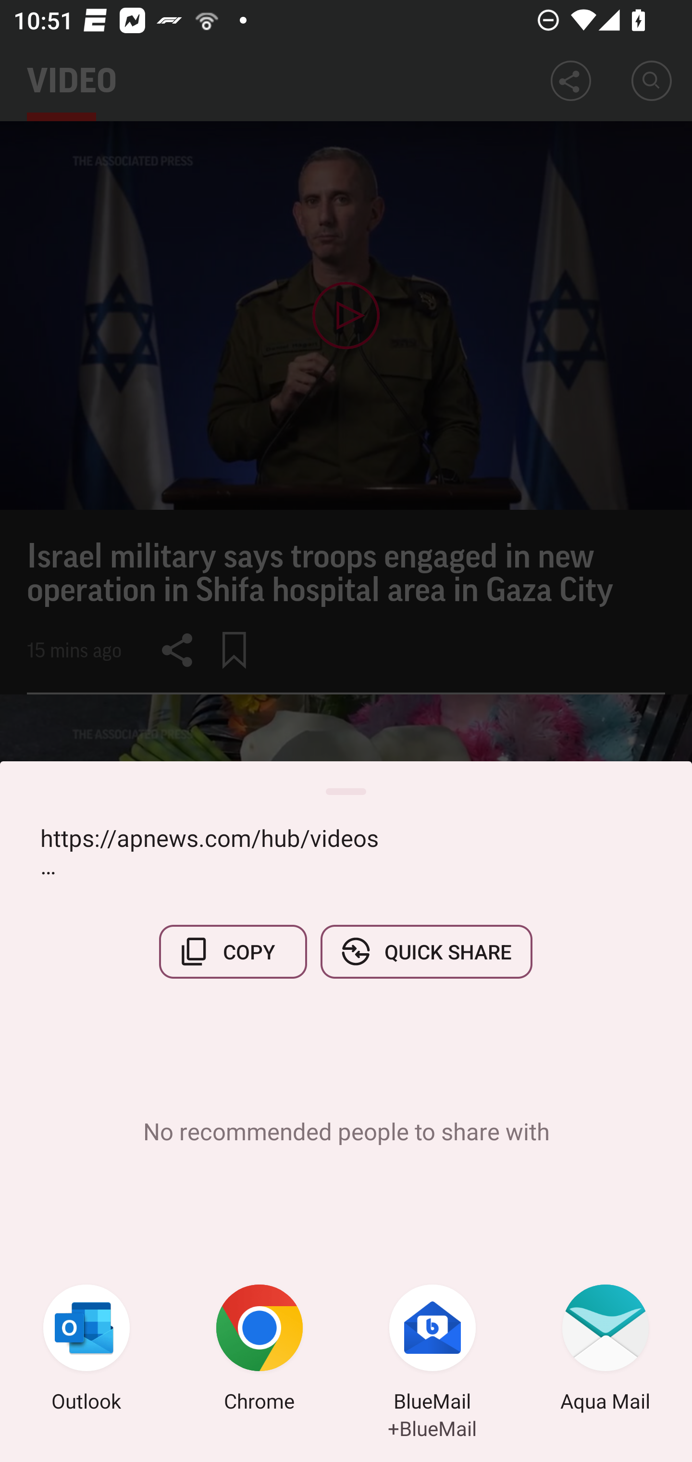  I want to click on BlueMail +BlueMail, so click(432, 1350).